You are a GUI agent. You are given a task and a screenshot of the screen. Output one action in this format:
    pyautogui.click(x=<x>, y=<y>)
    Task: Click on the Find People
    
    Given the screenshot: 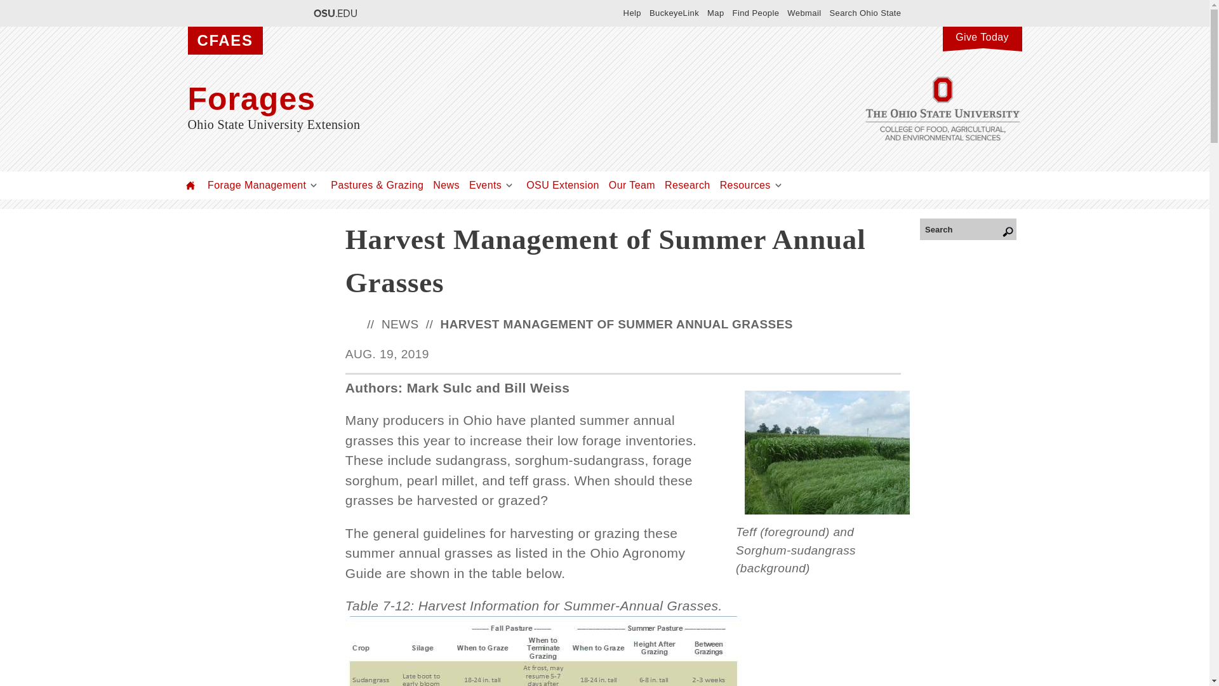 What is the action you would take?
    pyautogui.click(x=756, y=13)
    